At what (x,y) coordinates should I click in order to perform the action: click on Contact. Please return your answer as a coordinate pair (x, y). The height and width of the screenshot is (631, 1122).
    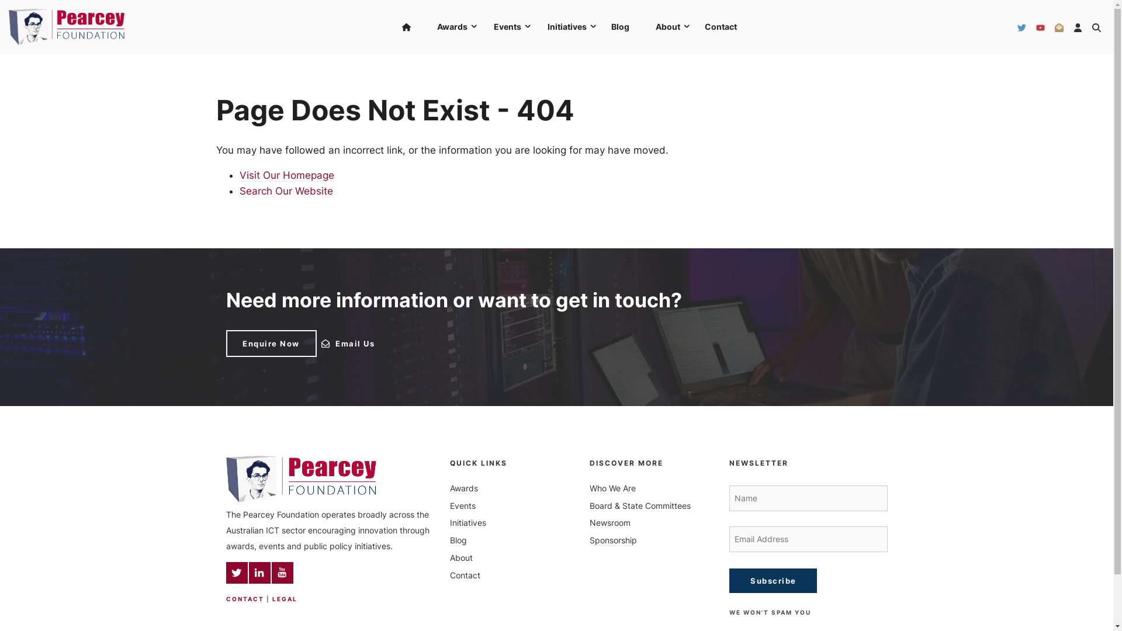
    Looking at the image, I should click on (465, 575).